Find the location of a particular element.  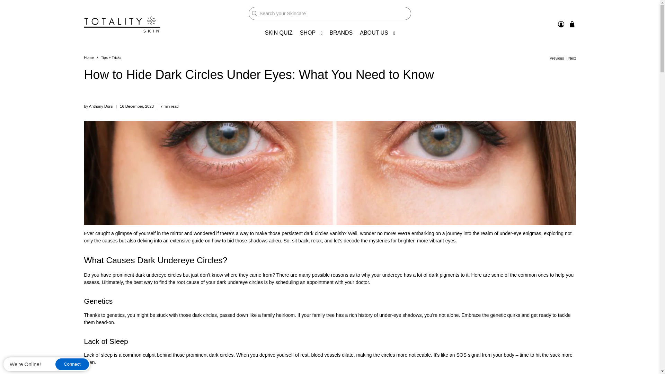

product is located at coordinates (259, 13).